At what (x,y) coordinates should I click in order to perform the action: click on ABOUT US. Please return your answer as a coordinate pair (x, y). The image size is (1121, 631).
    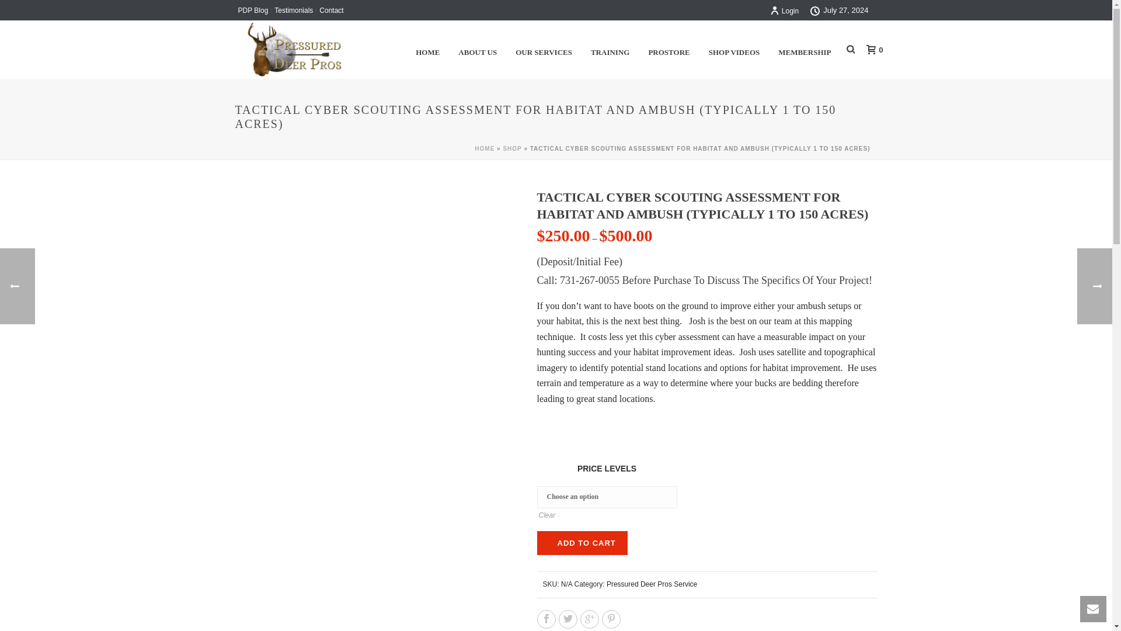
    Looking at the image, I should click on (478, 49).